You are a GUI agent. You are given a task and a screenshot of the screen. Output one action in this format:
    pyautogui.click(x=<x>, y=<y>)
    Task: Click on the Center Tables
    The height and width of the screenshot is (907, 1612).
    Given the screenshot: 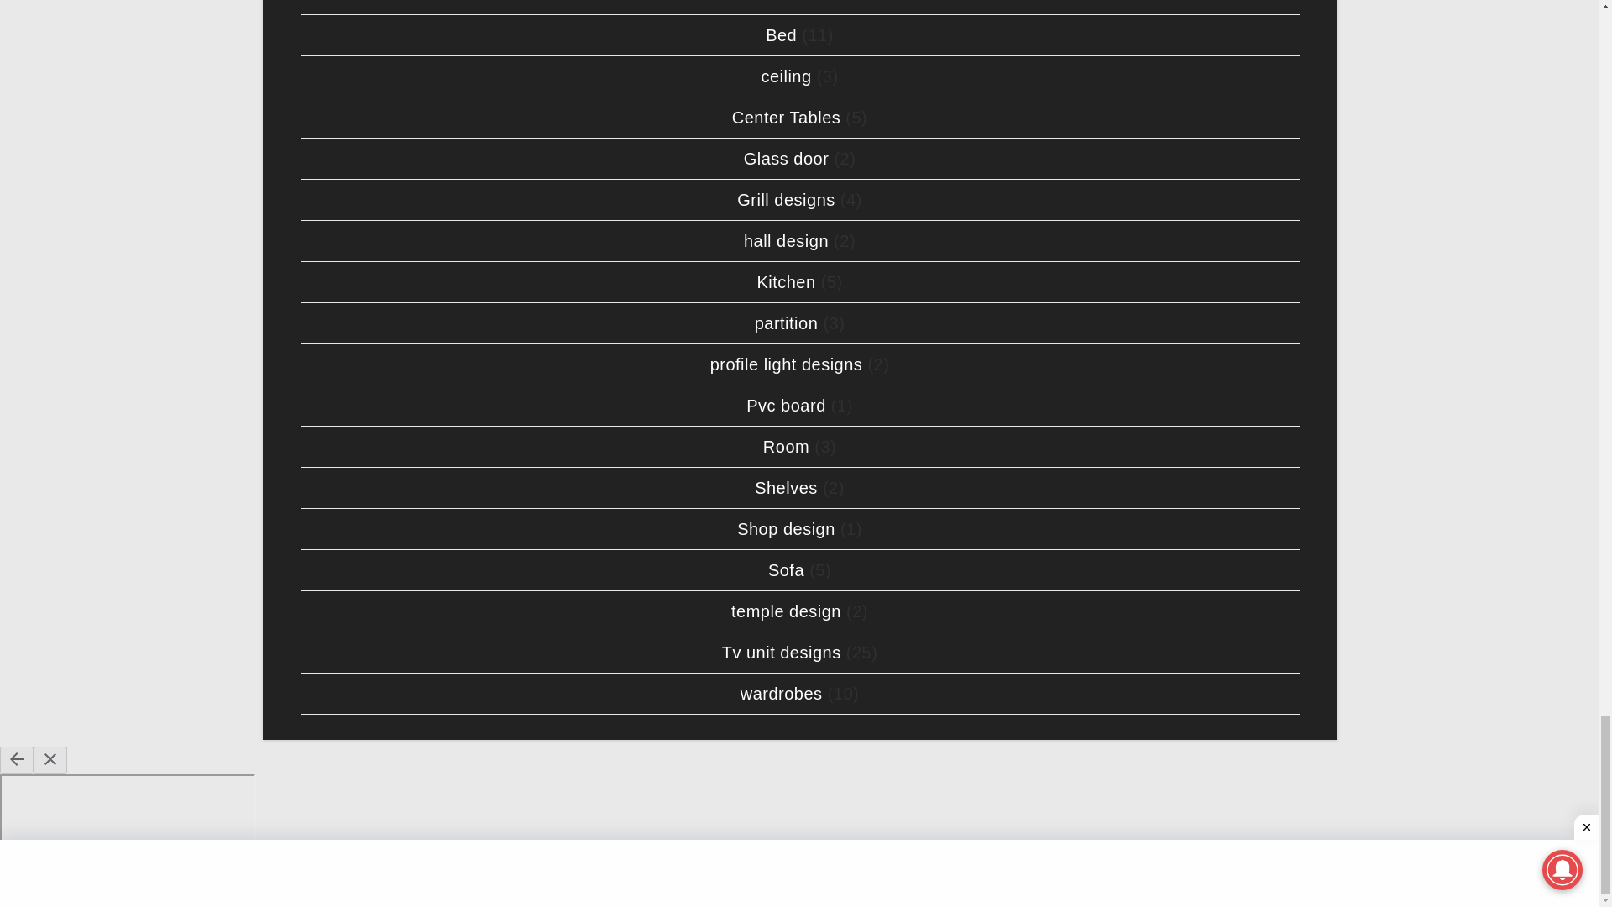 What is the action you would take?
    pyautogui.click(x=786, y=118)
    